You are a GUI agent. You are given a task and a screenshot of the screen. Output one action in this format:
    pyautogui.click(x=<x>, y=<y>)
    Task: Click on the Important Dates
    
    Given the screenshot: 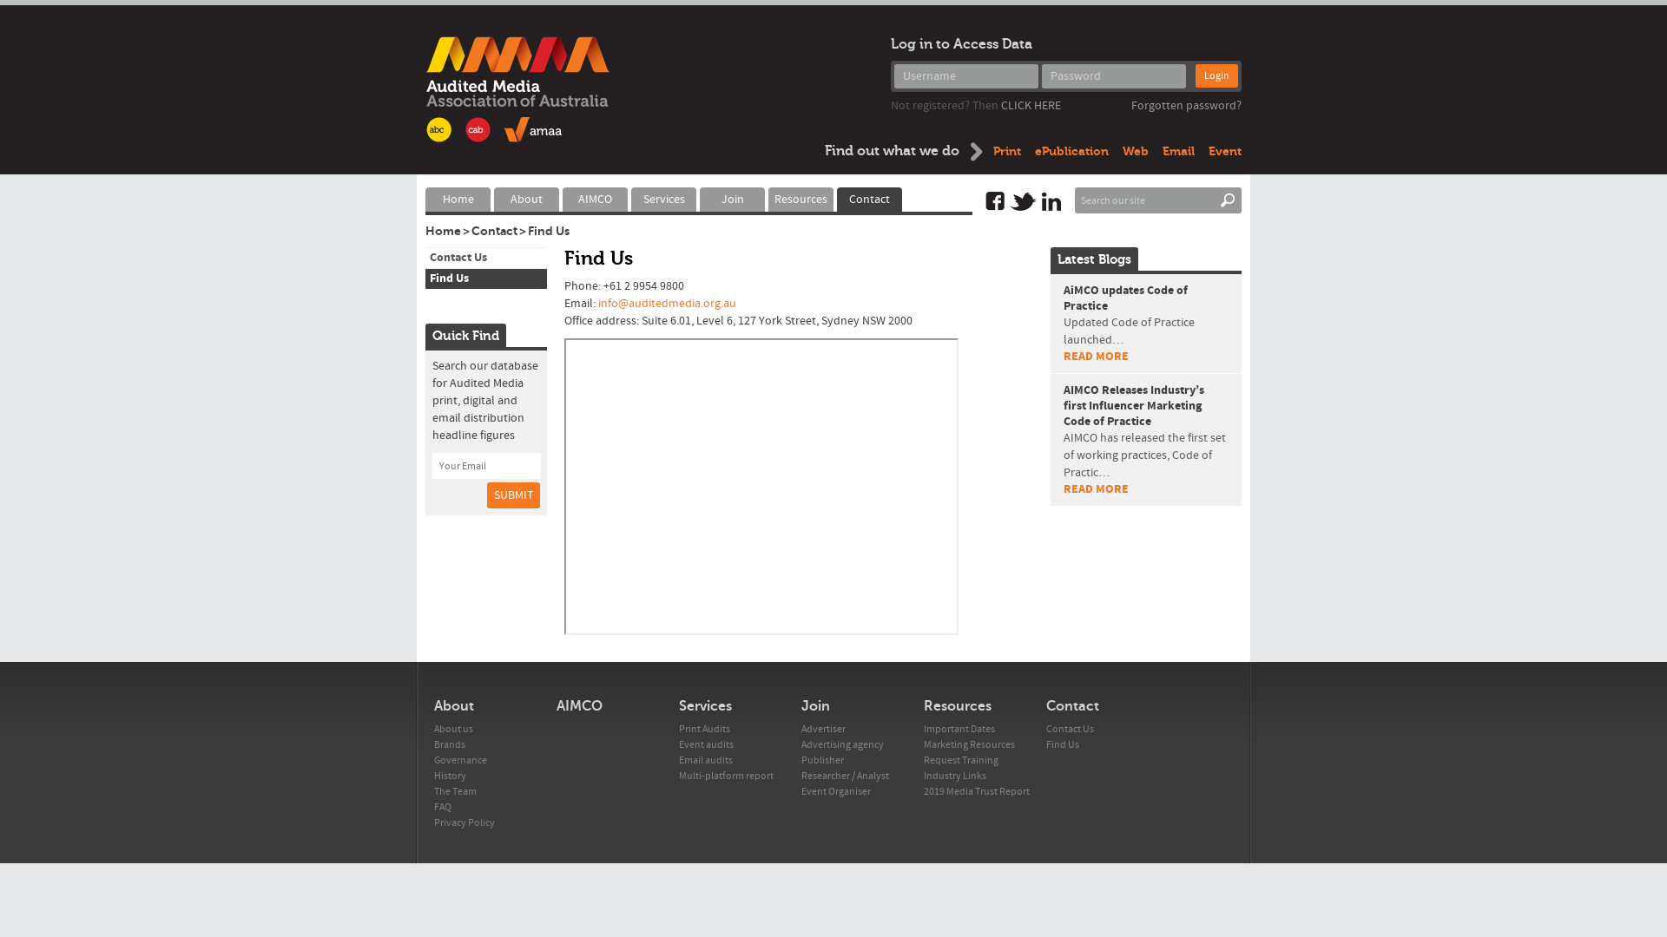 What is the action you would take?
    pyautogui.click(x=959, y=729)
    